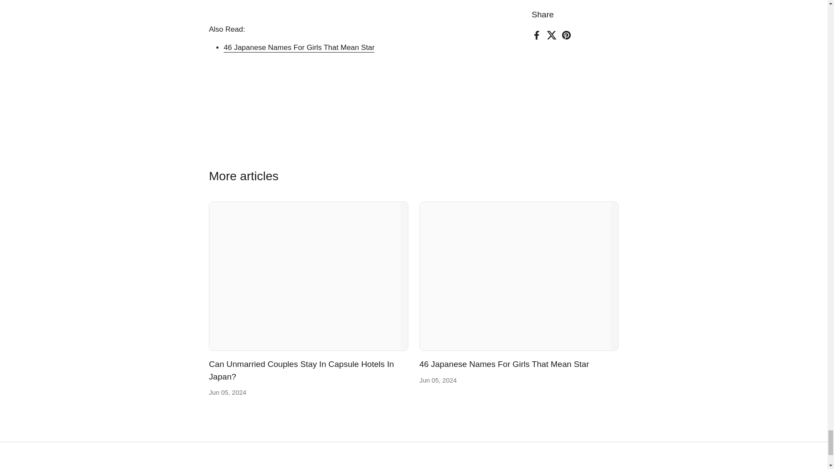 This screenshot has width=834, height=469. I want to click on Can Unmarried Couples Stay In Capsule Hotels In Japan?, so click(308, 276).